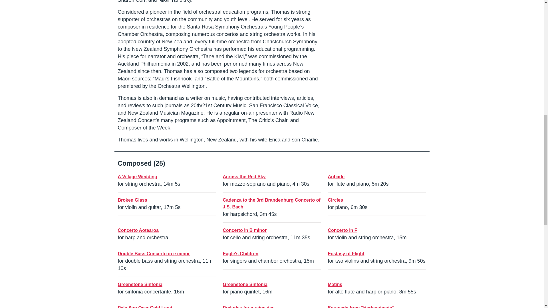 The height and width of the screenshot is (308, 548). I want to click on Circles, so click(335, 200).